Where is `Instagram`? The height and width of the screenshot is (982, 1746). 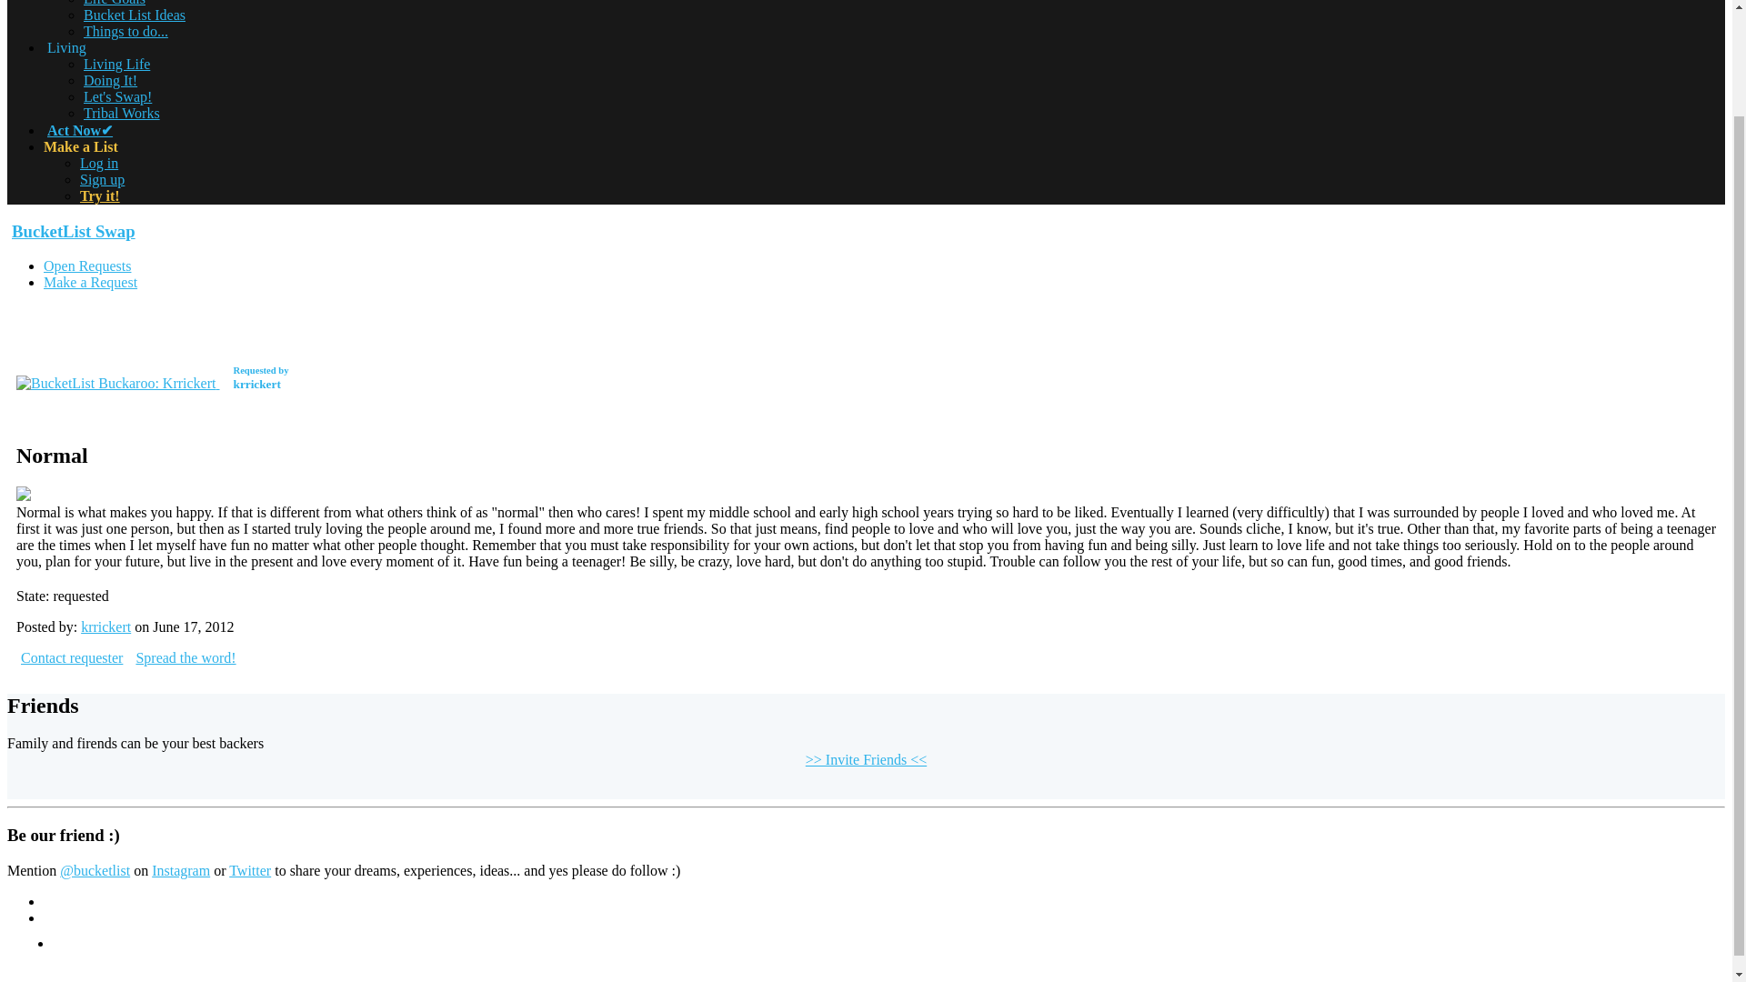 Instagram is located at coordinates (180, 870).